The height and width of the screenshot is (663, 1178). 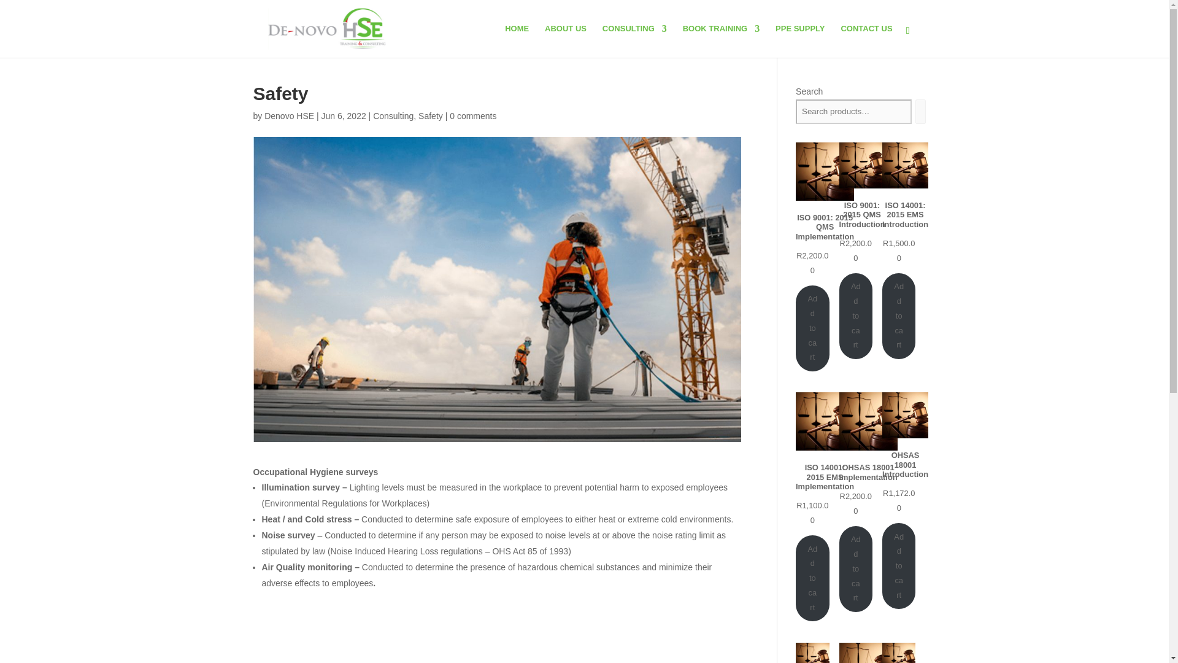 What do you see at coordinates (430, 115) in the screenshot?
I see `Safety` at bounding box center [430, 115].